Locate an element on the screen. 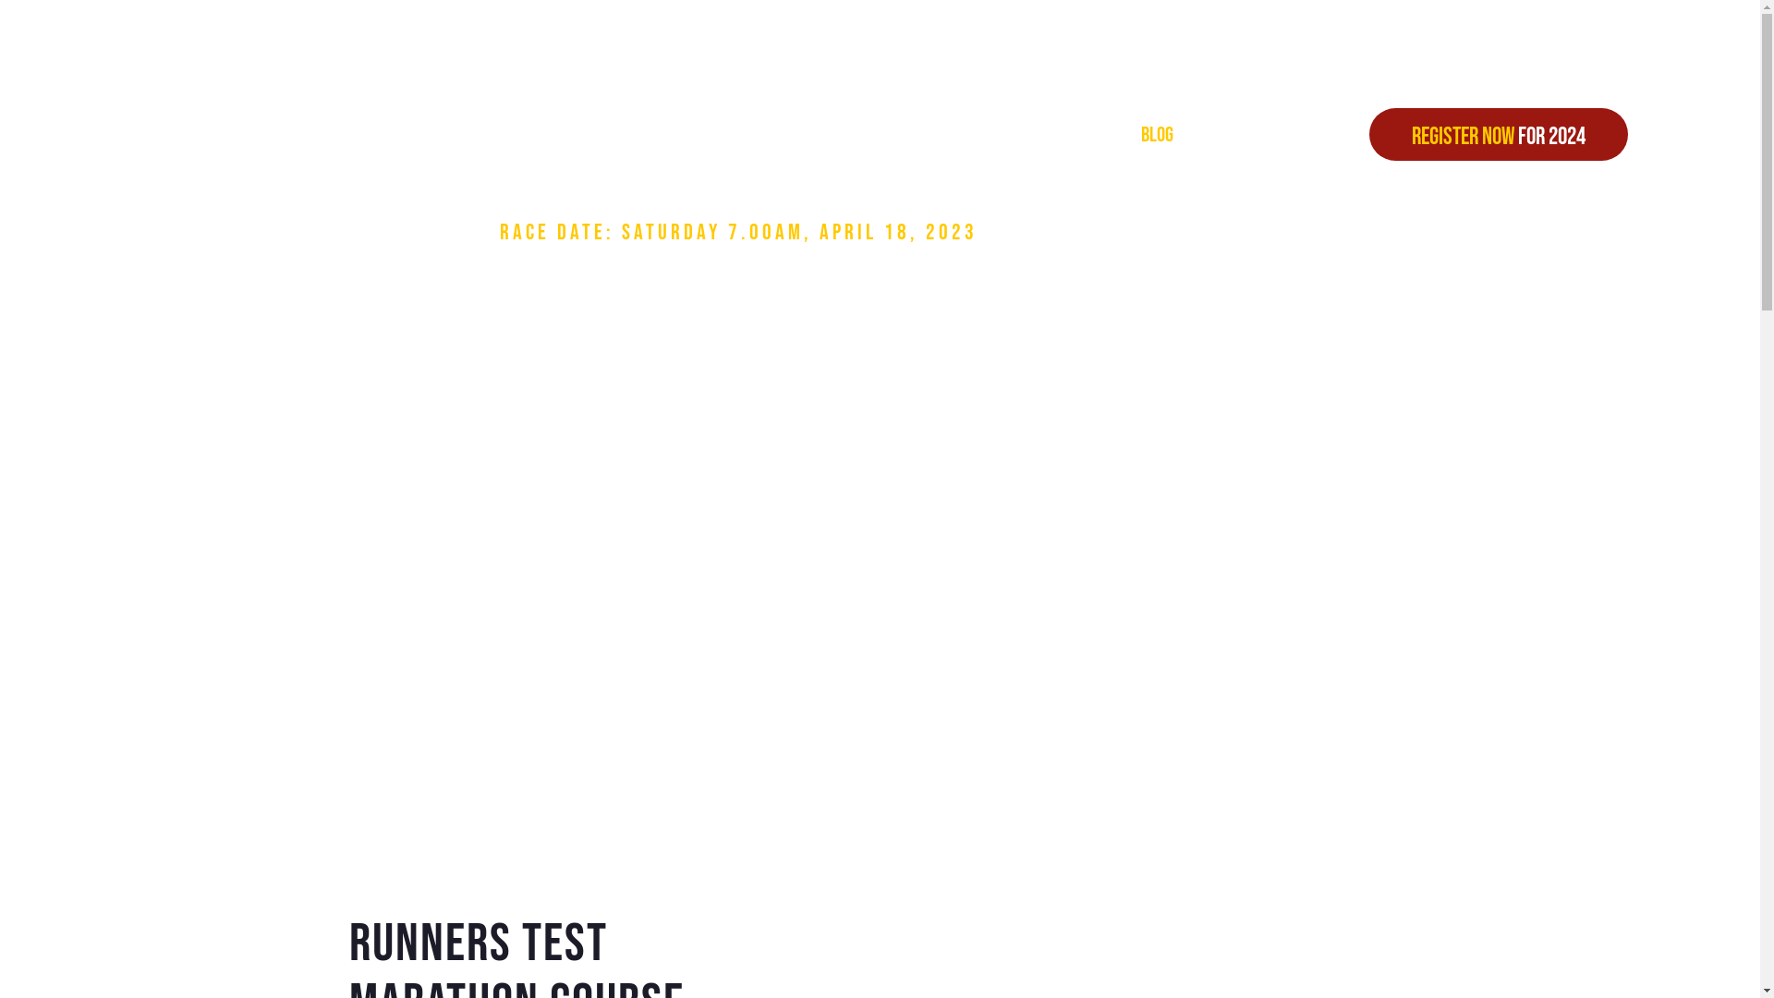 The width and height of the screenshot is (1774, 998). REGISTER NOW FOR 2024 is located at coordinates (1499, 135).